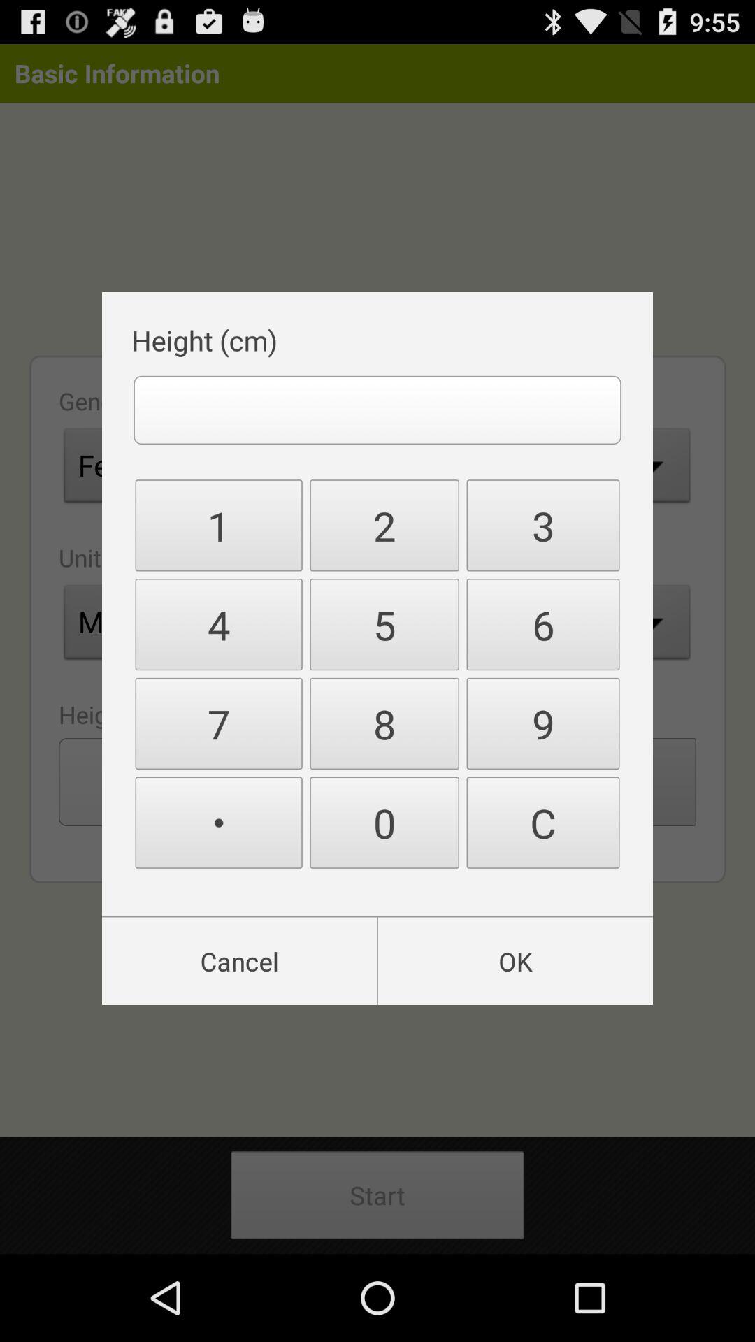  Describe the element at coordinates (384, 526) in the screenshot. I see `select the item above the 4` at that location.